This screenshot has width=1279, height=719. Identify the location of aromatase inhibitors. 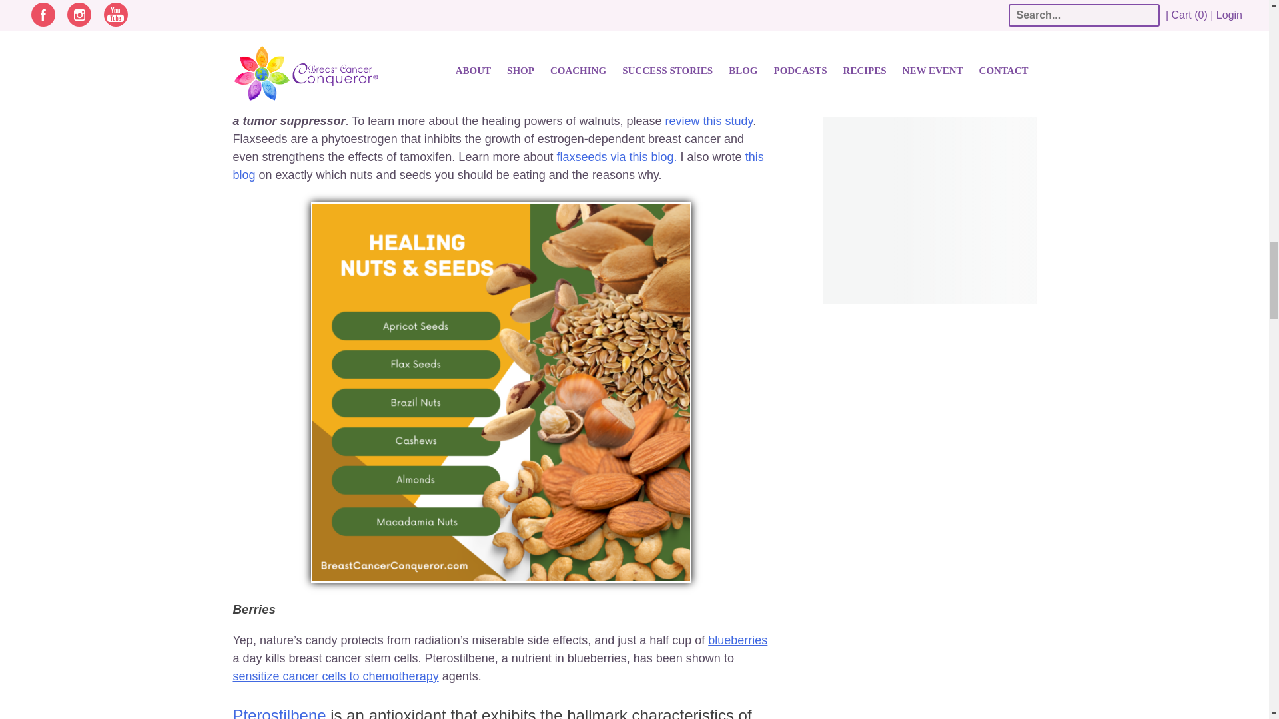
(556, 3).